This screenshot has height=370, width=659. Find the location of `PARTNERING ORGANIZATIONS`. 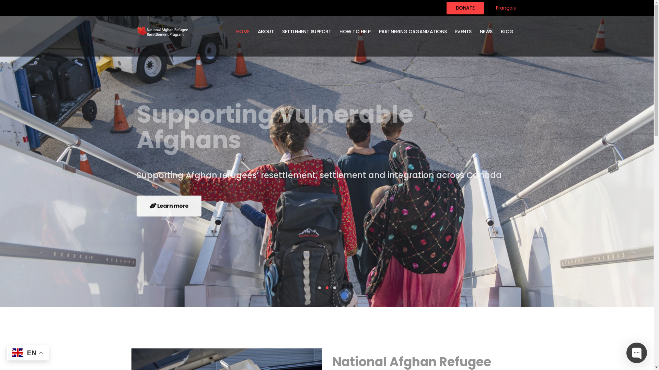

PARTNERING ORGANIZATIONS is located at coordinates (413, 32).